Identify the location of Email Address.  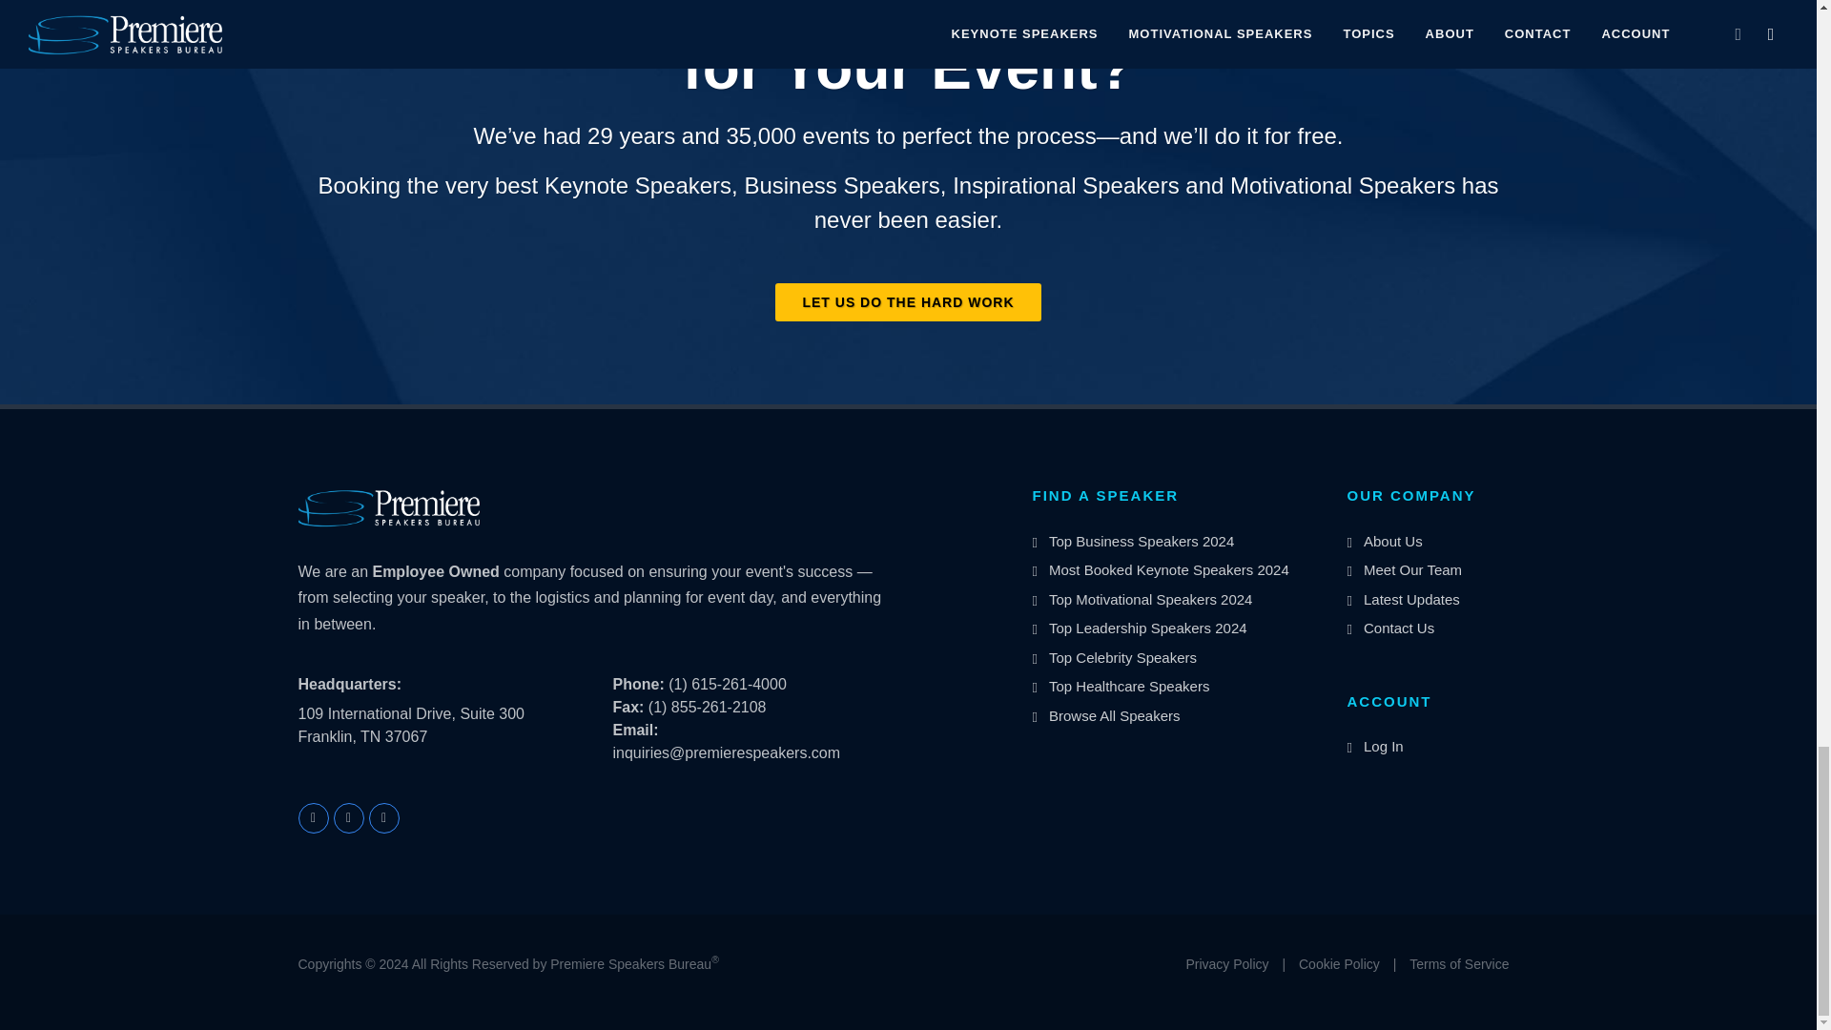
(634, 731).